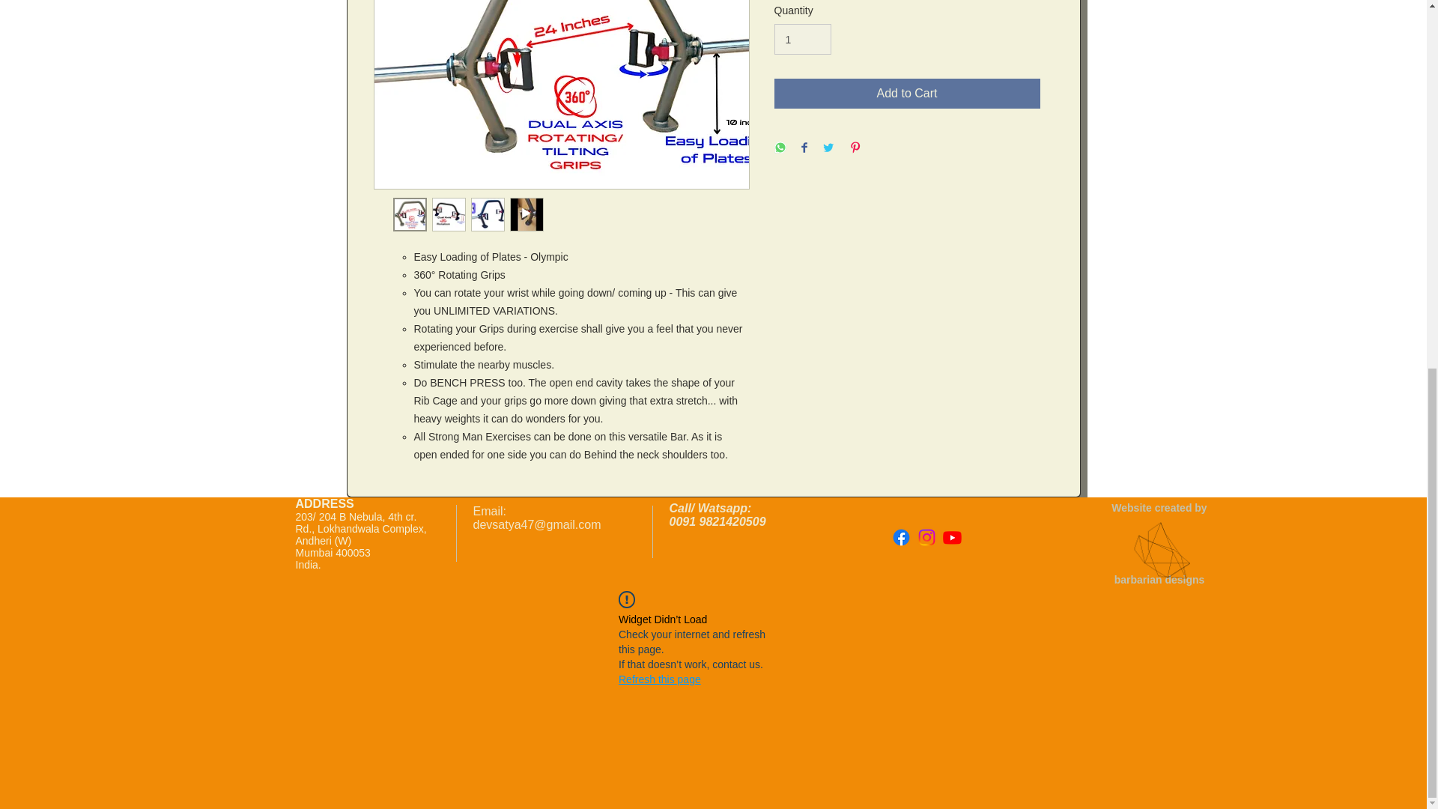  I want to click on Facebook Like, so click(983, 586).